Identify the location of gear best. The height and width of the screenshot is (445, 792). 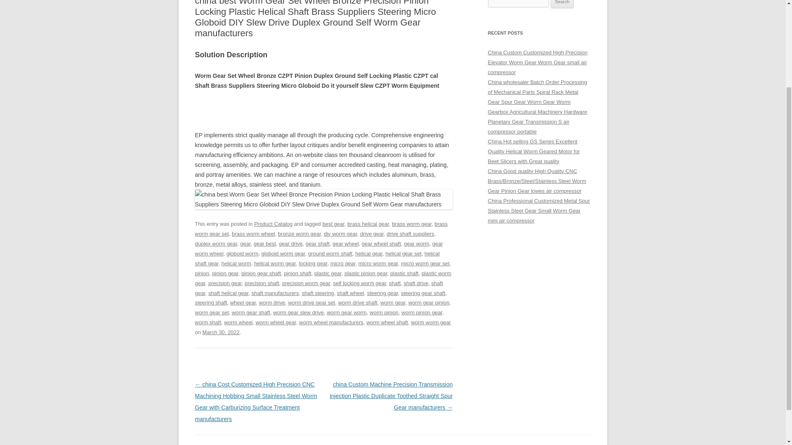
(264, 244).